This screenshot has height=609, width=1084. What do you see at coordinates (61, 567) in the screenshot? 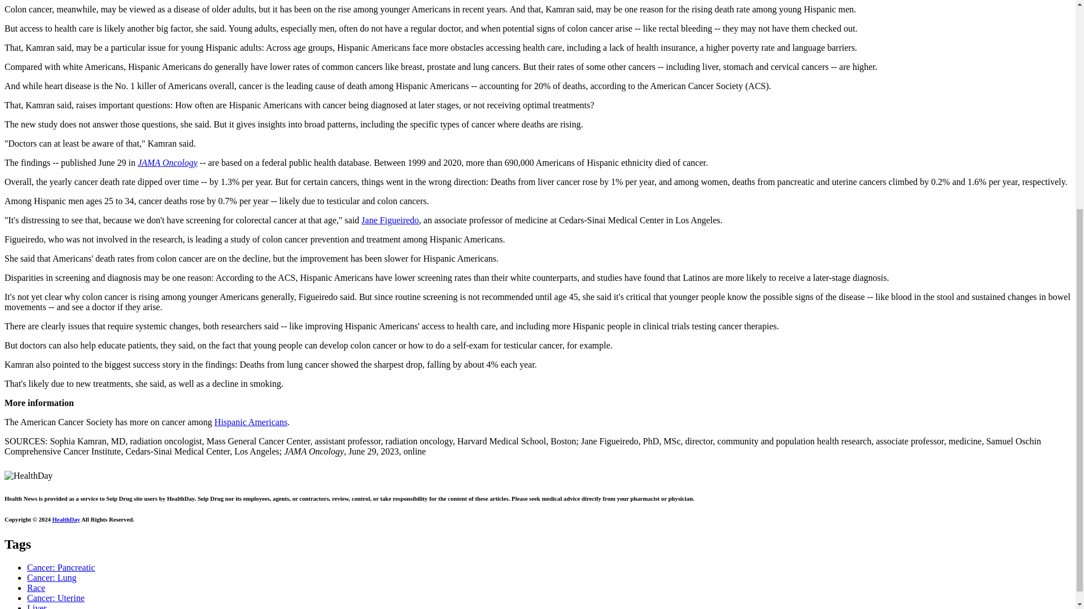
I see `Cancer: Pancreatic` at bounding box center [61, 567].